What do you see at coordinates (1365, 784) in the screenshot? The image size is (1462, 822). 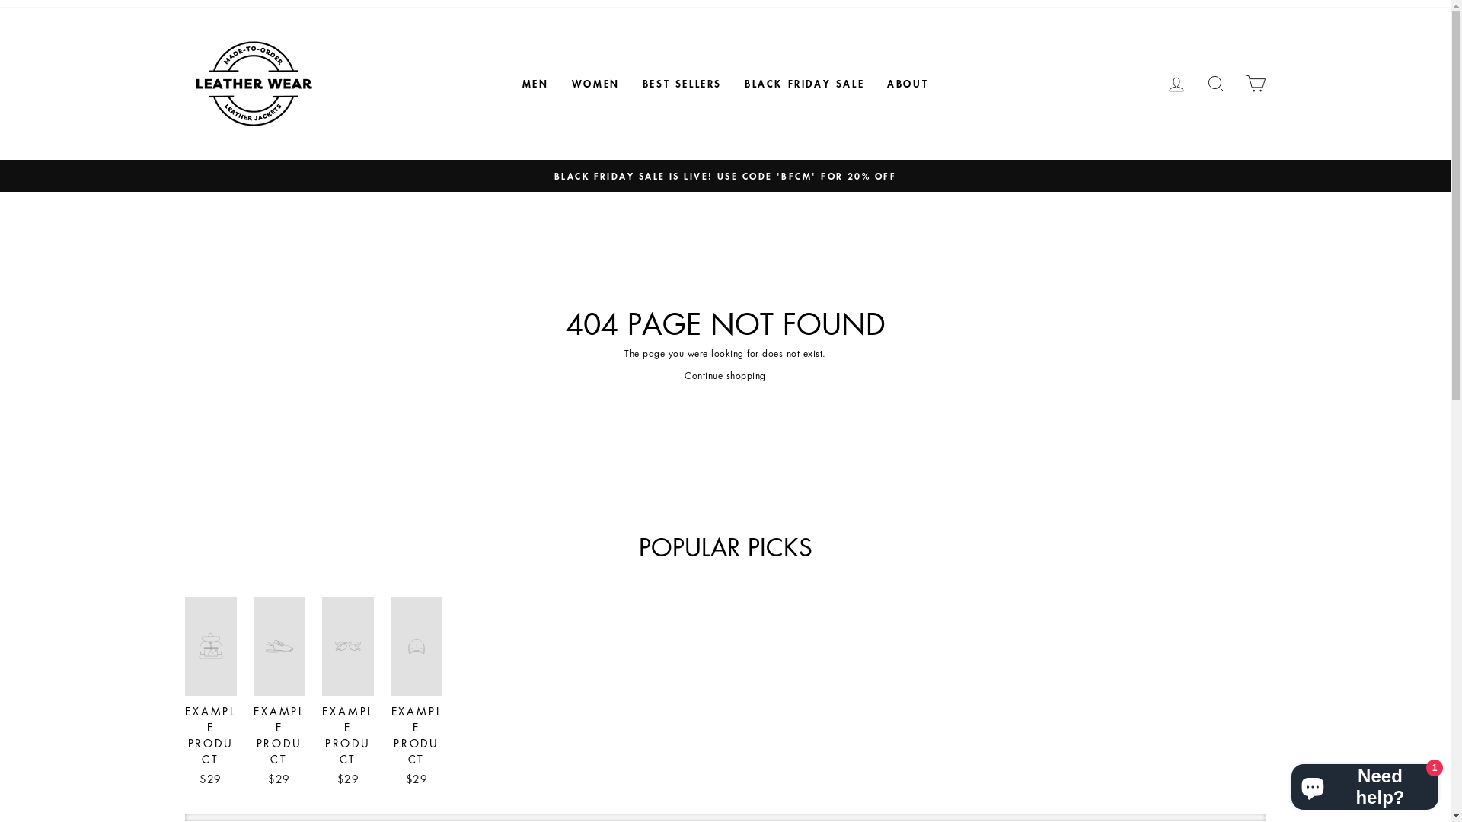 I see `Shopify online store chat` at bounding box center [1365, 784].